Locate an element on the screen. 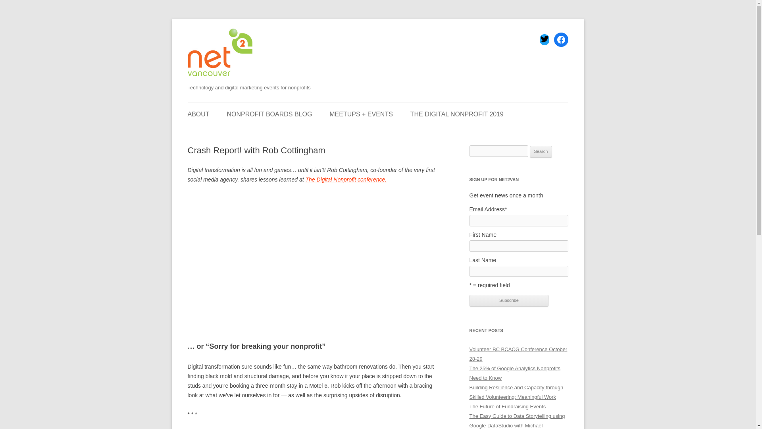 The height and width of the screenshot is (429, 762). NONPROFIT BOARDS BLOG is located at coordinates (270, 114).